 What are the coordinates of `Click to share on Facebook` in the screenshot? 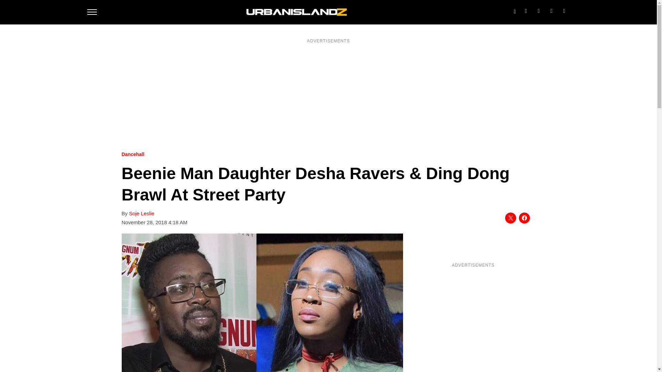 It's located at (524, 218).